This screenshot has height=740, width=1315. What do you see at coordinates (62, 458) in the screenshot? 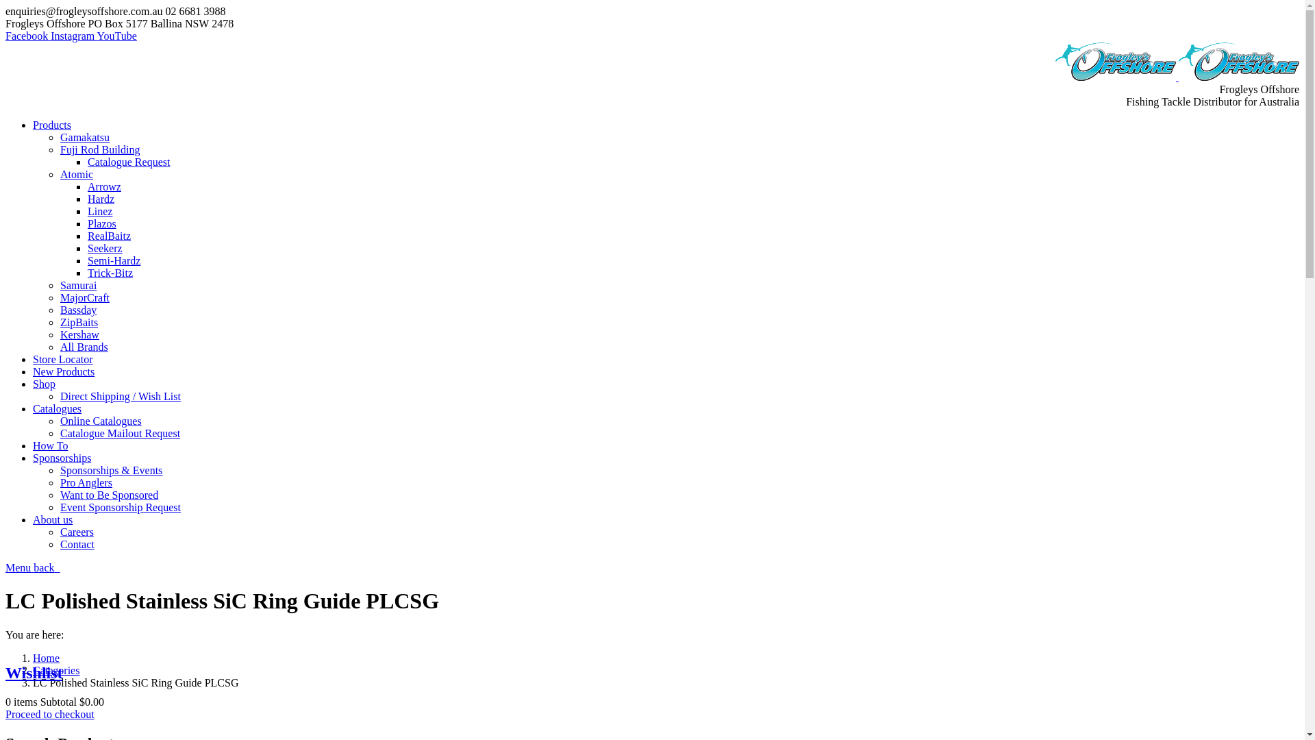
I see `Sponsorships` at bounding box center [62, 458].